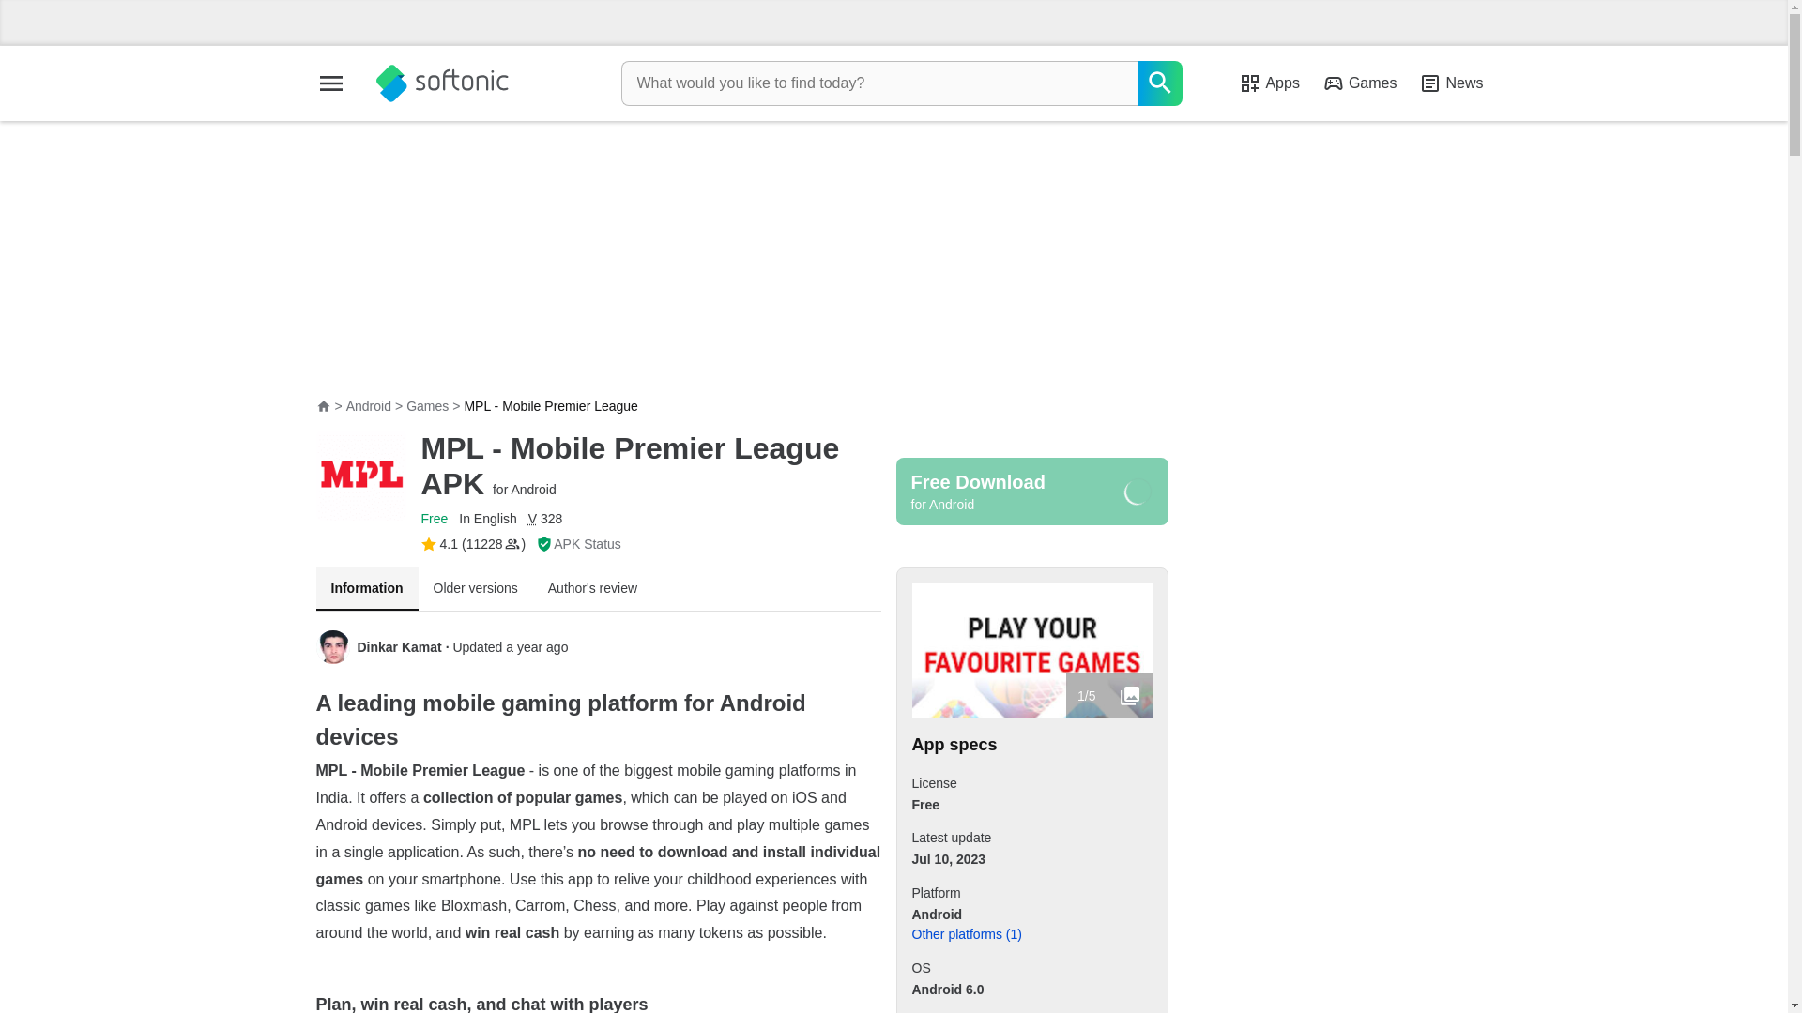  What do you see at coordinates (366, 589) in the screenshot?
I see `Information` at bounding box center [366, 589].